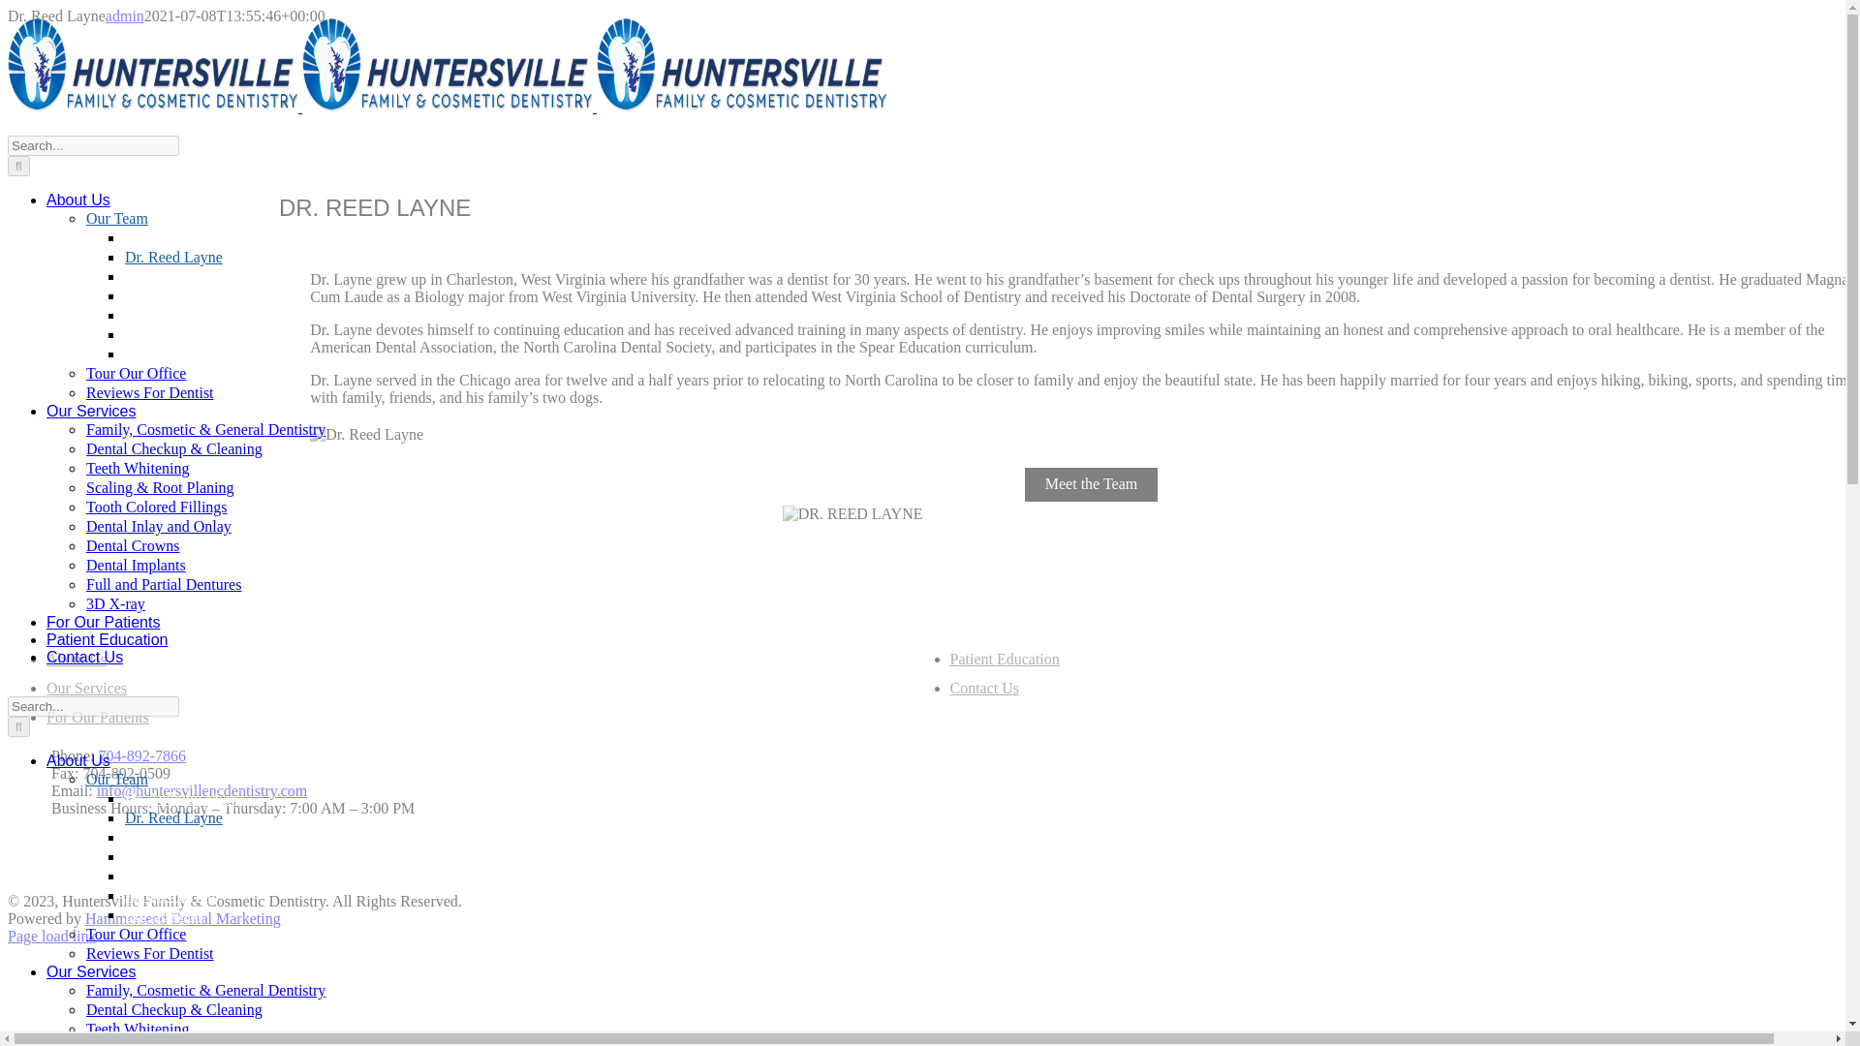 The image size is (1860, 1046). What do you see at coordinates (138, 468) in the screenshot?
I see `Teeth Whitening` at bounding box center [138, 468].